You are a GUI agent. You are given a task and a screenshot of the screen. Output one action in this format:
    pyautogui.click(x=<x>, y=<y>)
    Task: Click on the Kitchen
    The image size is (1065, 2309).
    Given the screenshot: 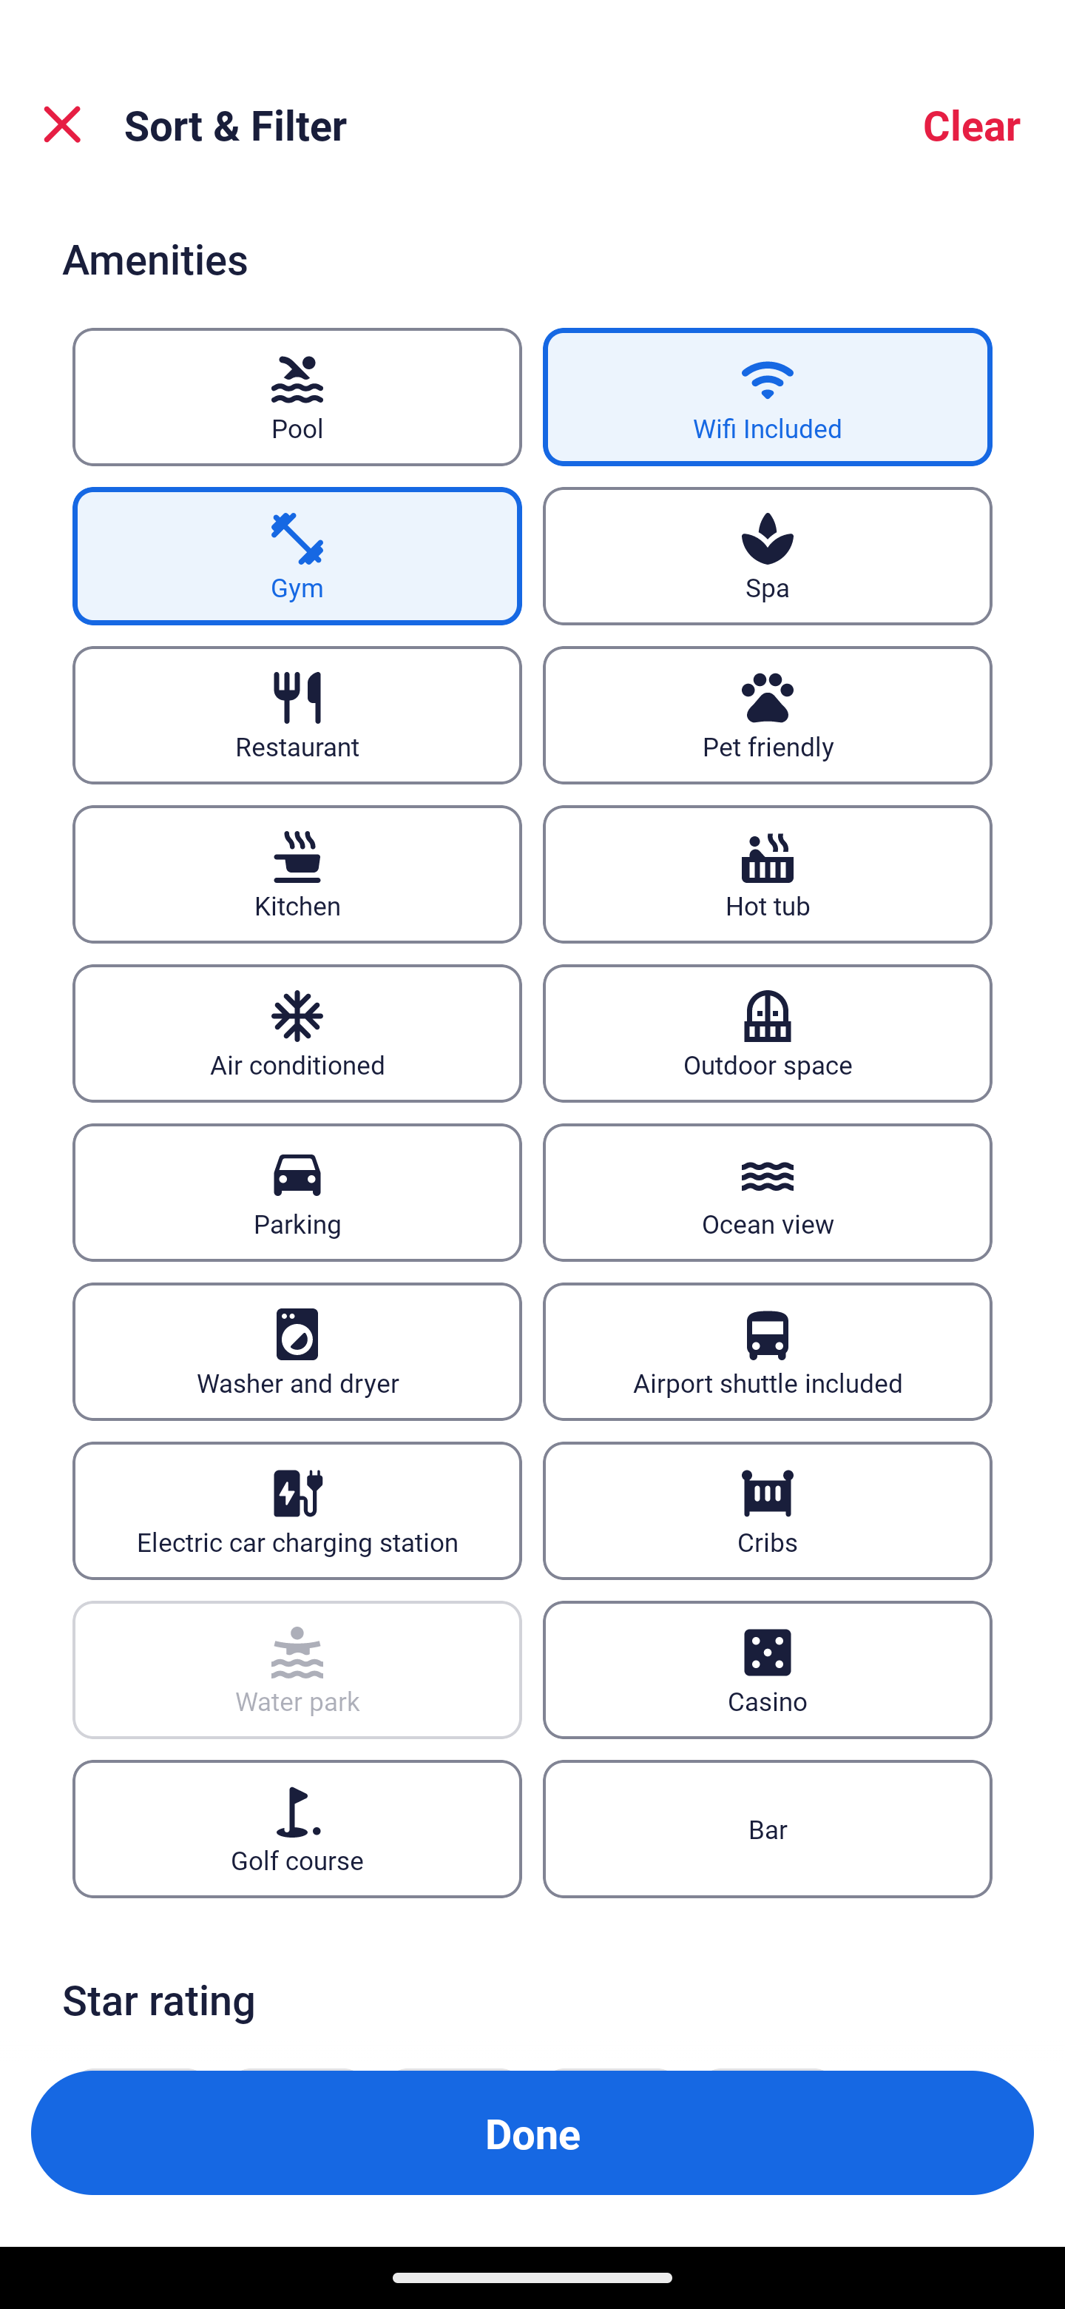 What is the action you would take?
    pyautogui.click(x=297, y=875)
    